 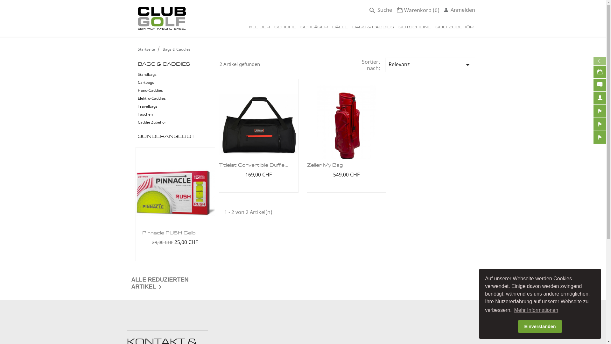 What do you see at coordinates (146, 49) in the screenshot?
I see `Startseite` at bounding box center [146, 49].